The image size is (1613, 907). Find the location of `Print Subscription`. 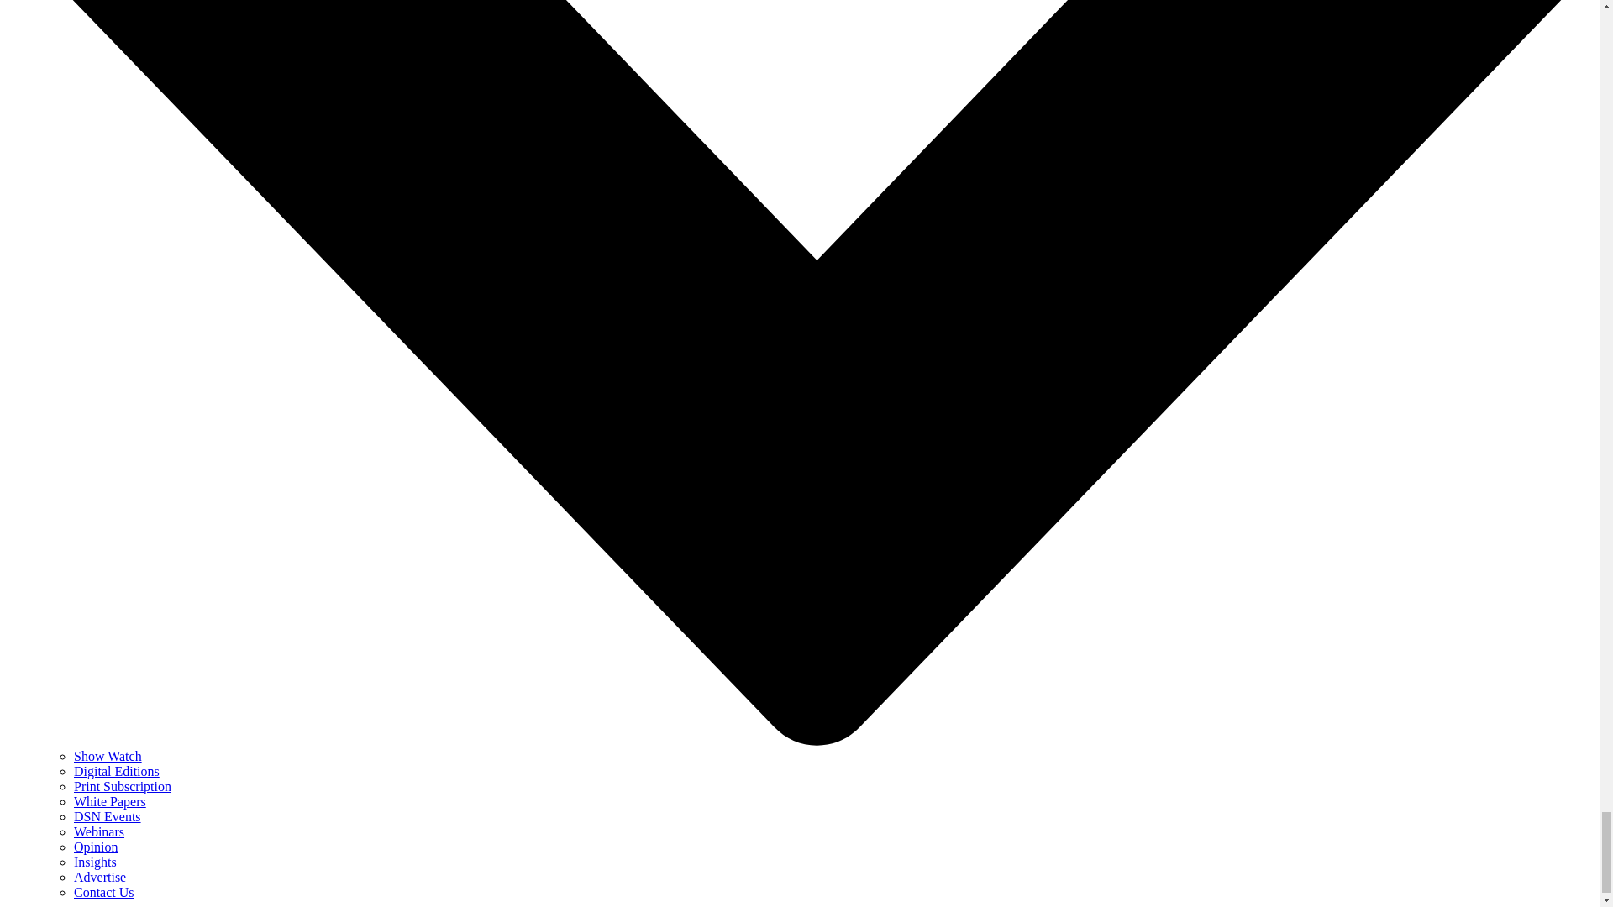

Print Subscription is located at coordinates (123, 786).